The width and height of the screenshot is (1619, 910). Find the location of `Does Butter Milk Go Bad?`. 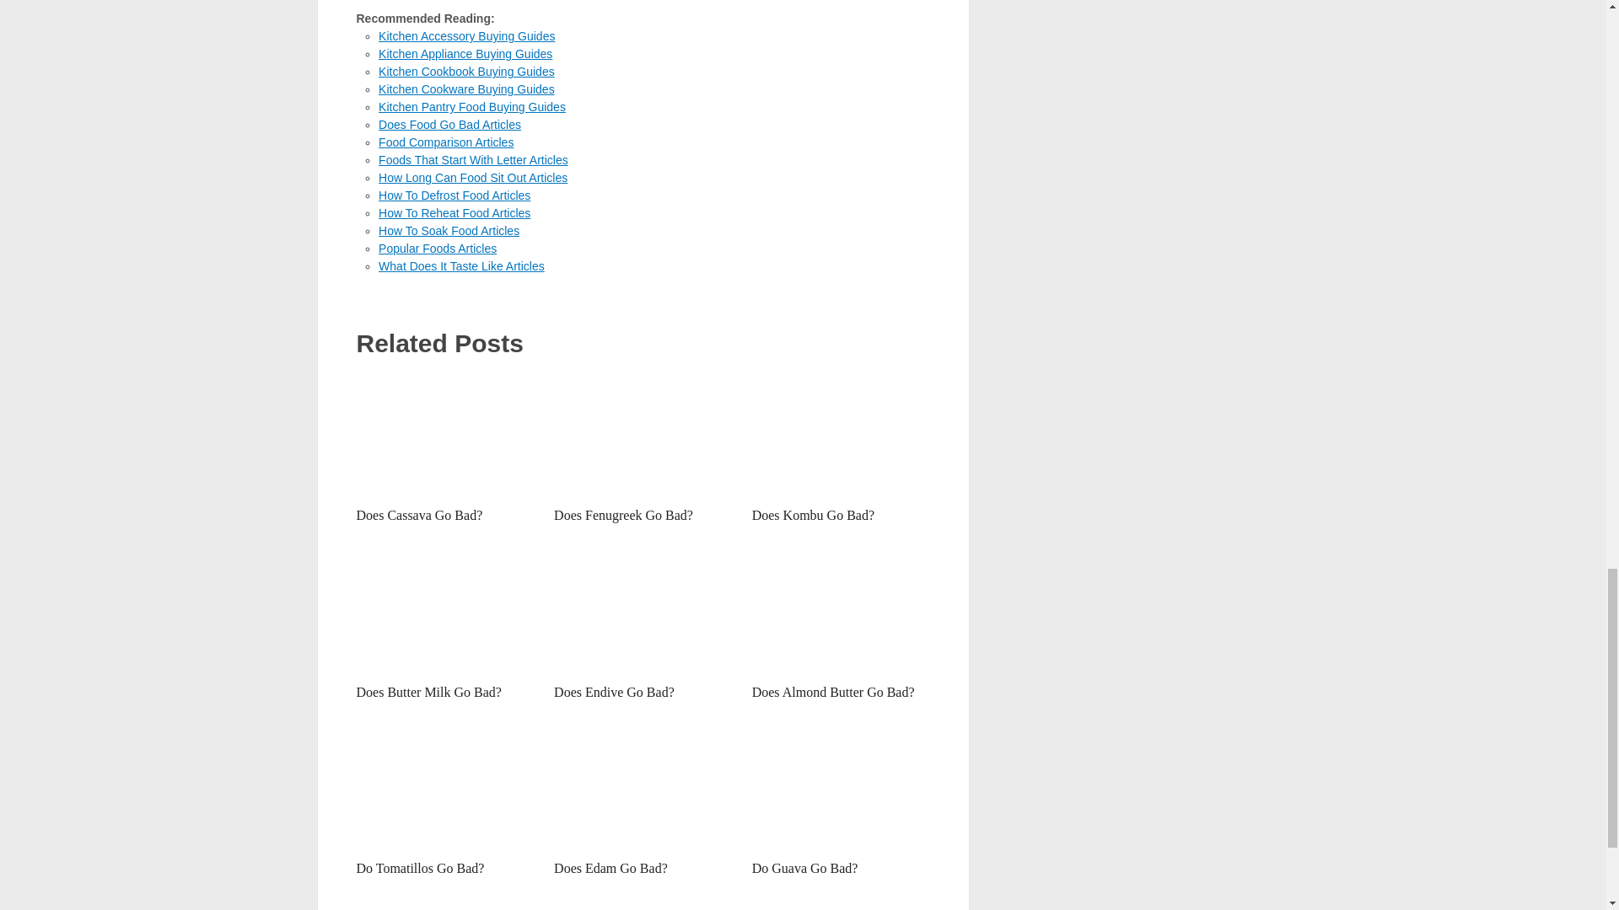

Does Butter Milk Go Bad? is located at coordinates (445, 612).